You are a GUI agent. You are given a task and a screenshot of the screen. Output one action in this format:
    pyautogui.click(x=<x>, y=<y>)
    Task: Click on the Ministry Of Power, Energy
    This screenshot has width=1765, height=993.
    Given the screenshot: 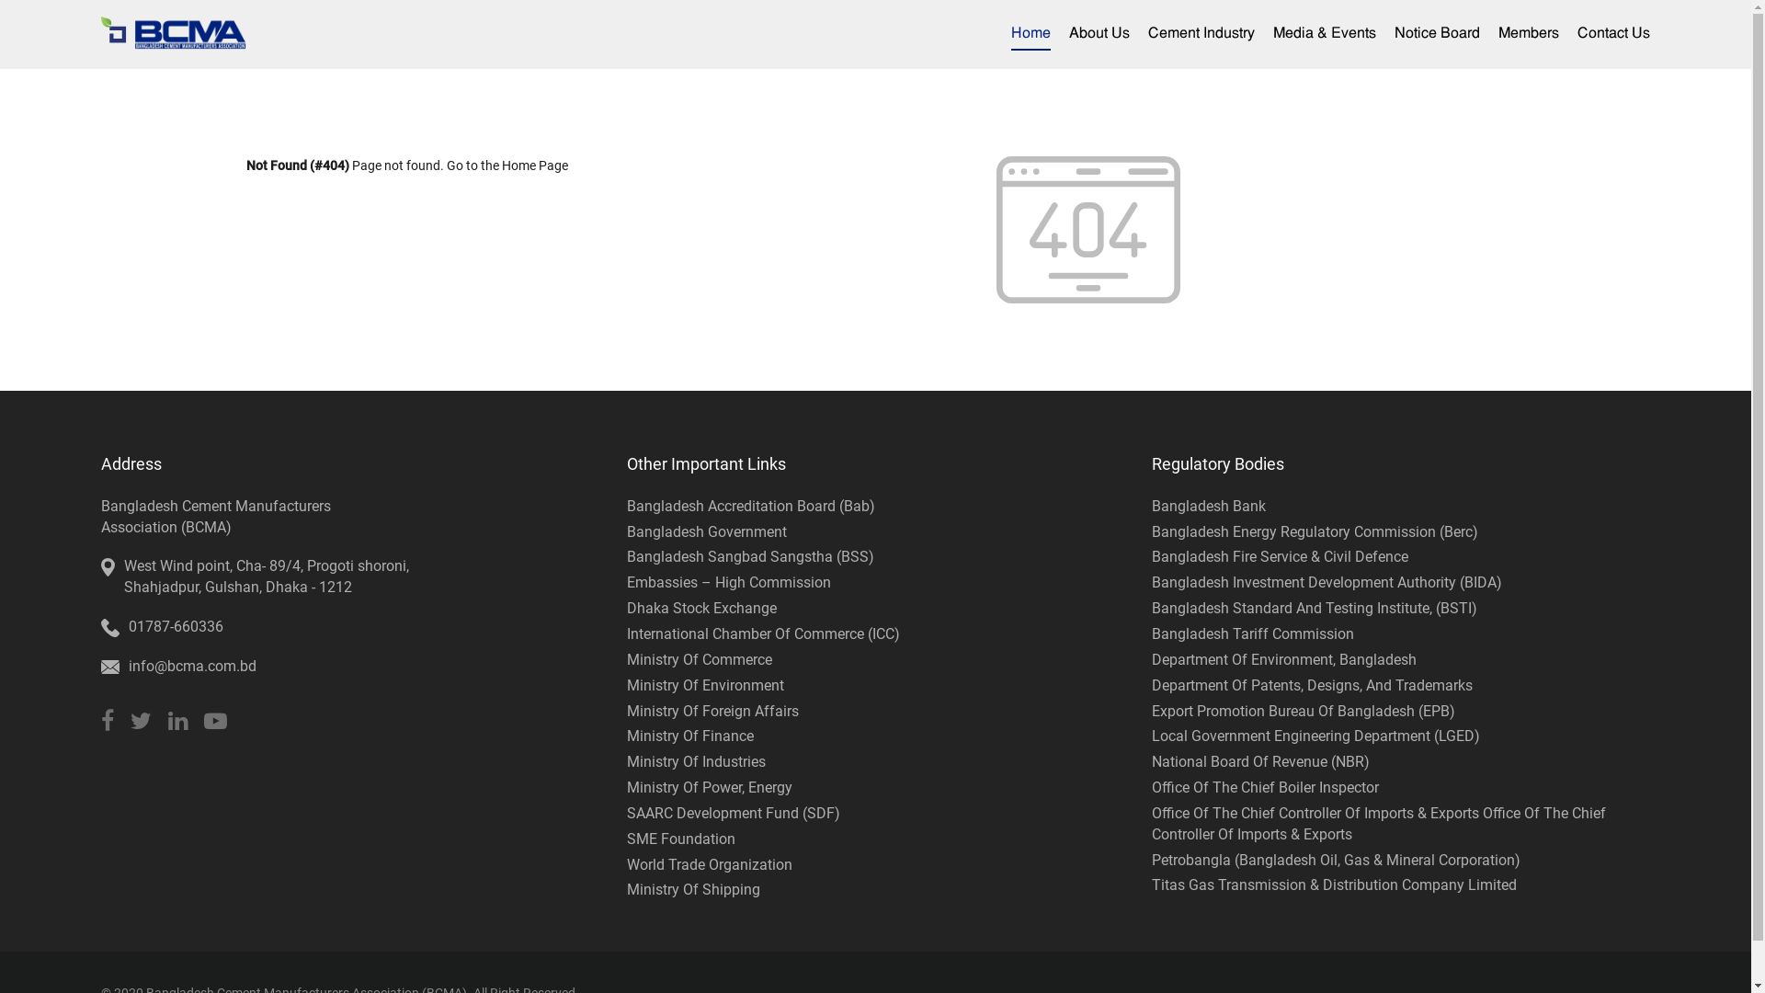 What is the action you would take?
    pyautogui.click(x=710, y=787)
    